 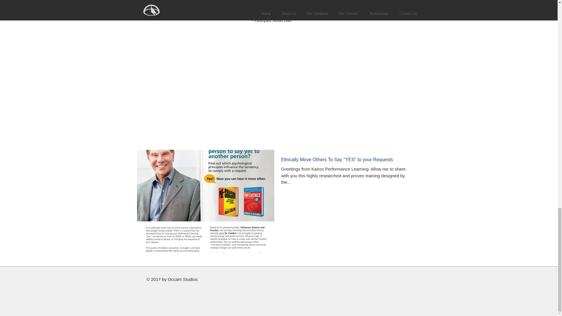 What do you see at coordinates (347, 161) in the screenshot?
I see `Ethically Move Others To Say "YES" to your Requests` at bounding box center [347, 161].